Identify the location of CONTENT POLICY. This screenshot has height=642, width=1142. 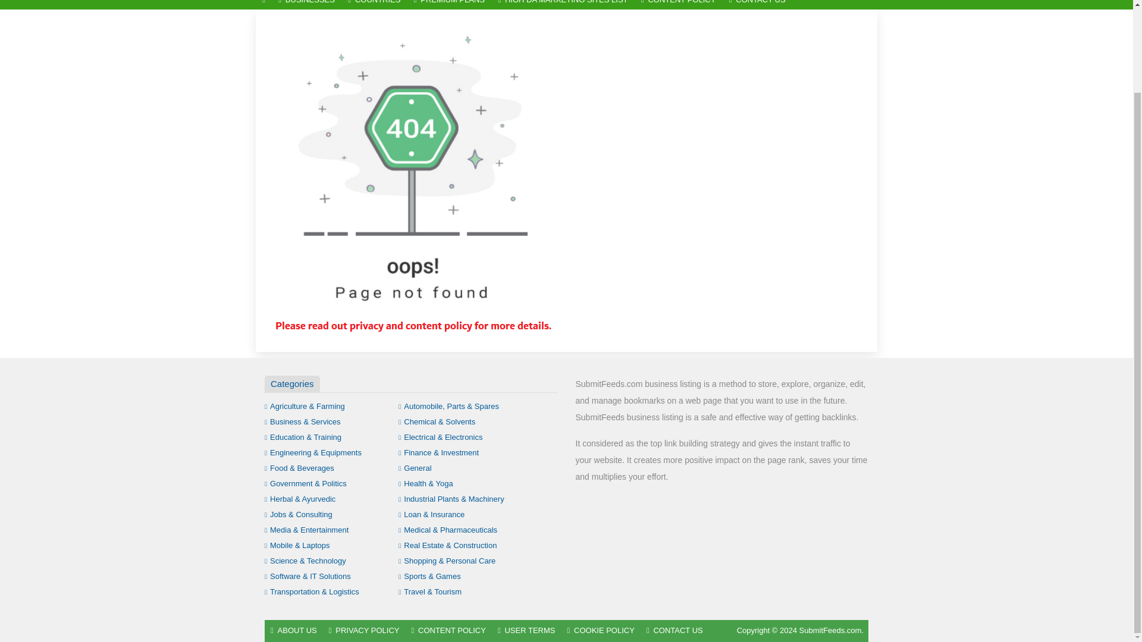
(679, 5).